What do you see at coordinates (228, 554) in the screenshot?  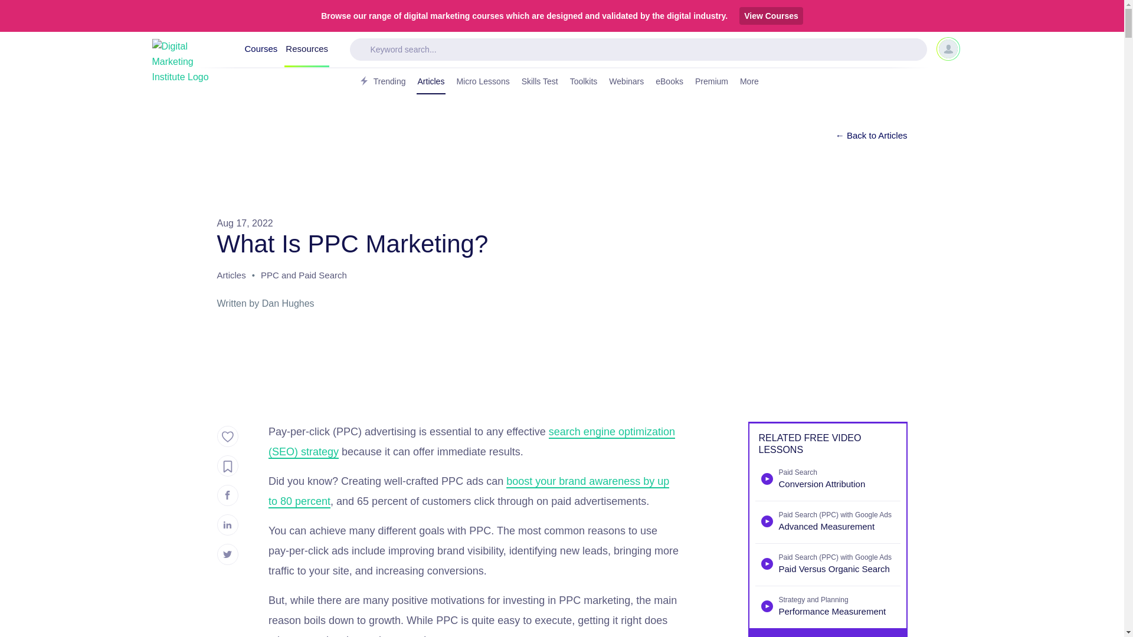 I see `Click to share this post on Twitter` at bounding box center [228, 554].